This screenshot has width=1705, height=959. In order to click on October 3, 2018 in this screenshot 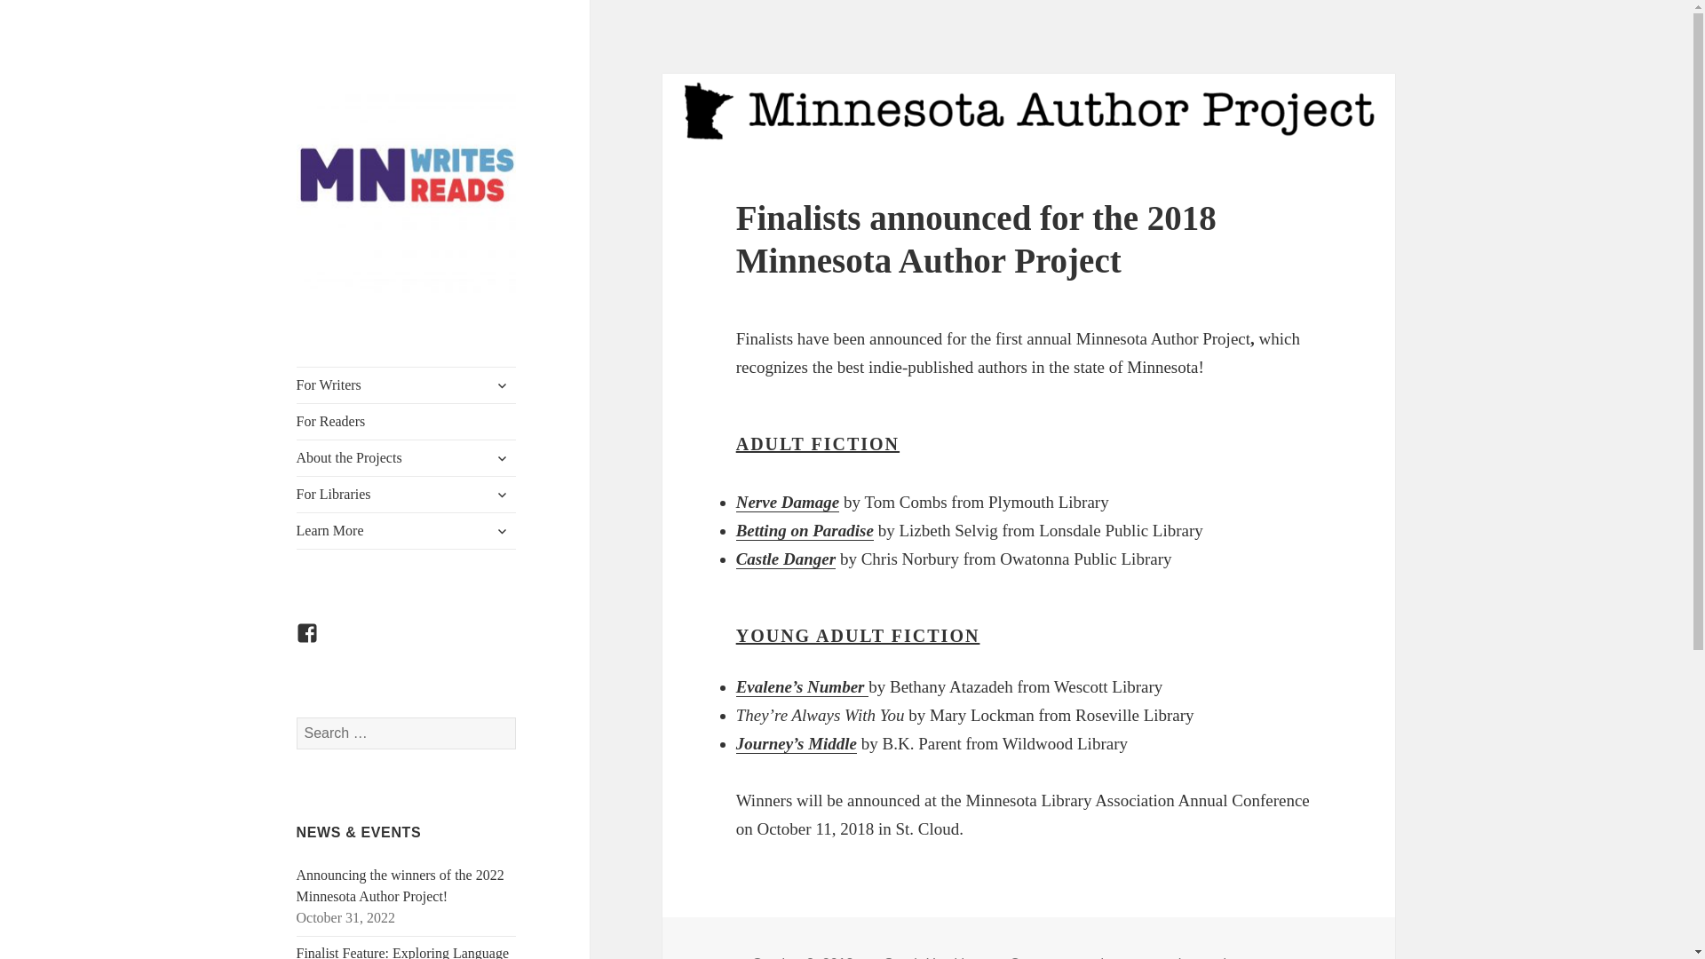, I will do `click(803, 957)`.